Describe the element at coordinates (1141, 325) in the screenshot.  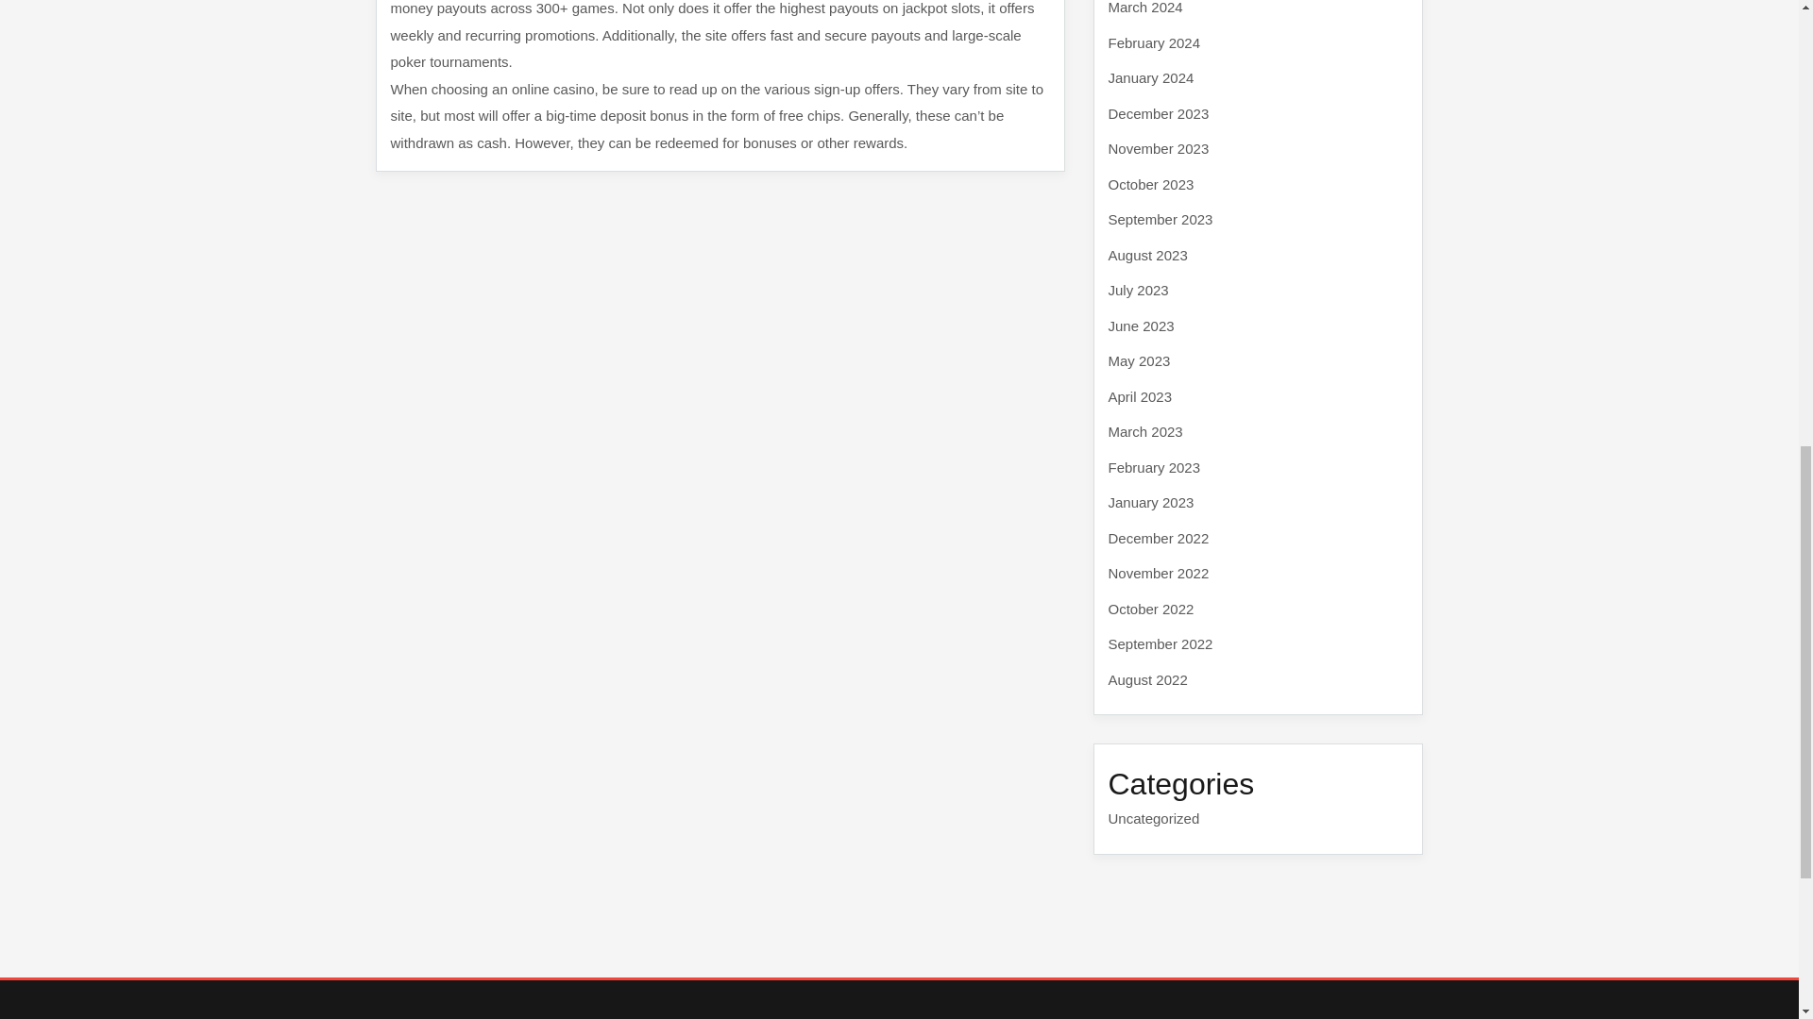
I see `June 2023` at that location.